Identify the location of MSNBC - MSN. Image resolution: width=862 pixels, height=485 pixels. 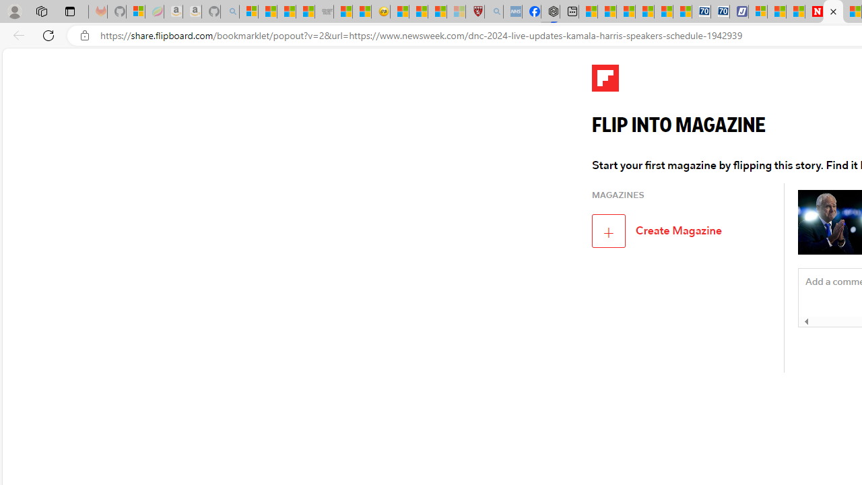
(287, 12).